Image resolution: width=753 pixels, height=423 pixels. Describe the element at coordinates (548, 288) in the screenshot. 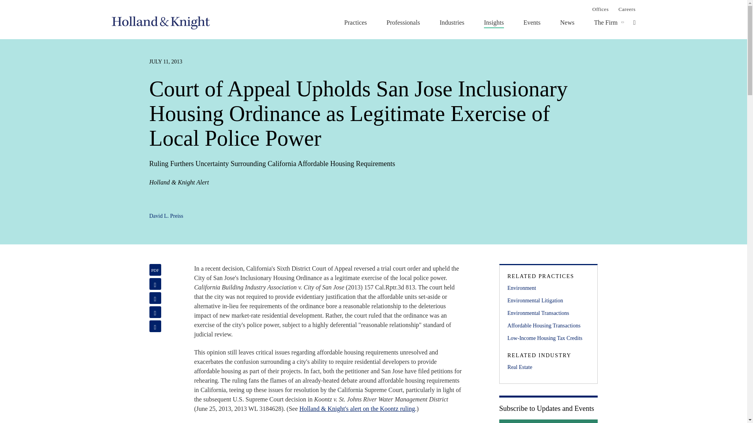

I see `Environment` at that location.